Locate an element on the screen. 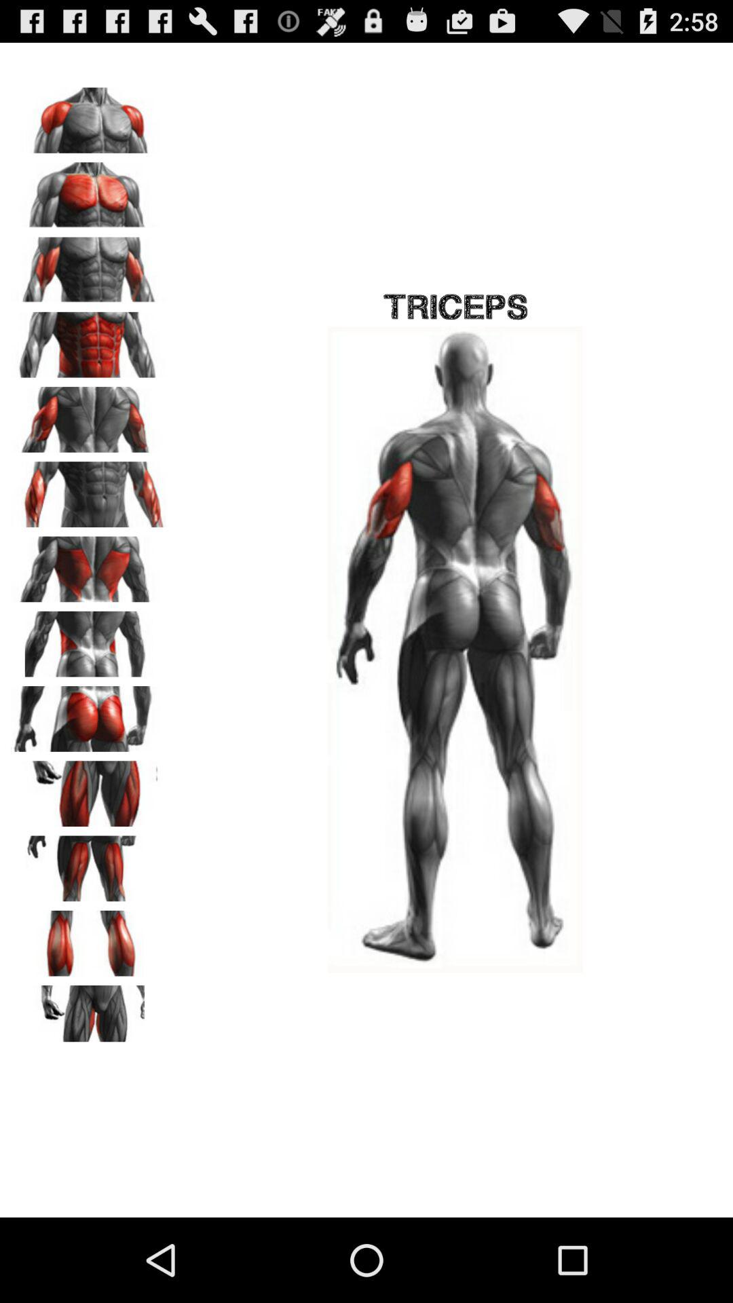  select view is located at coordinates (89, 190).